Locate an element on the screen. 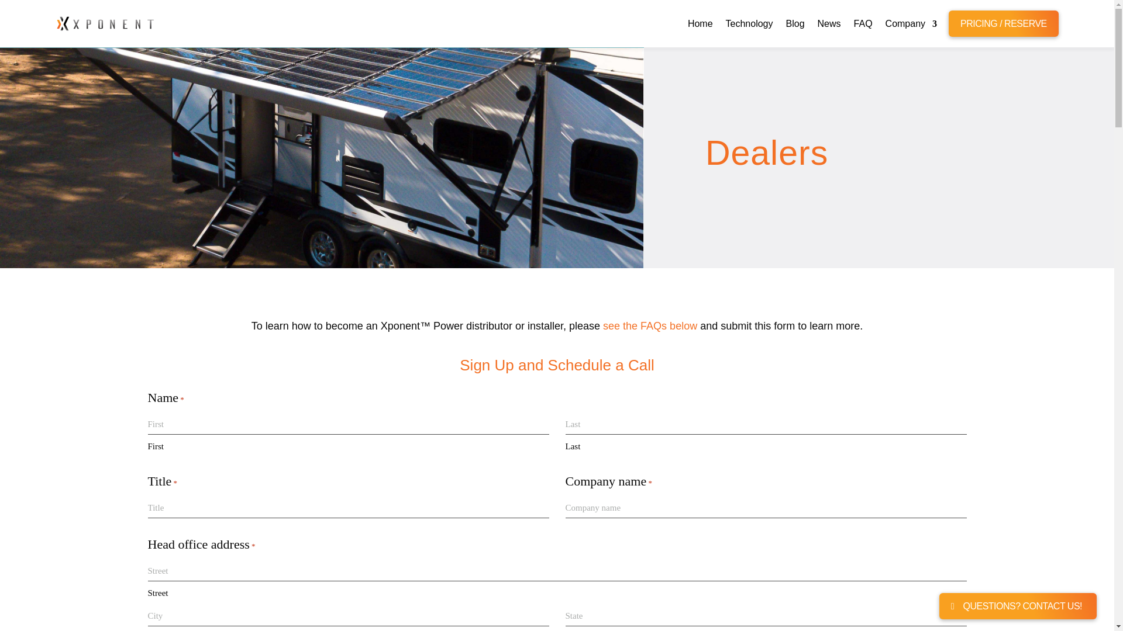 Image resolution: width=1123 pixels, height=631 pixels. FAQ is located at coordinates (863, 26).